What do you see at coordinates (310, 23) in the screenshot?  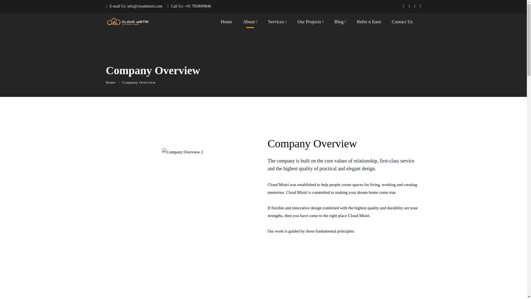 I see `Our Projects` at bounding box center [310, 23].